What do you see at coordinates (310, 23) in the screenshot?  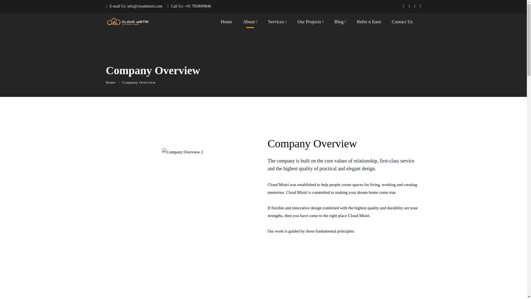 I see `Our Projects` at bounding box center [310, 23].